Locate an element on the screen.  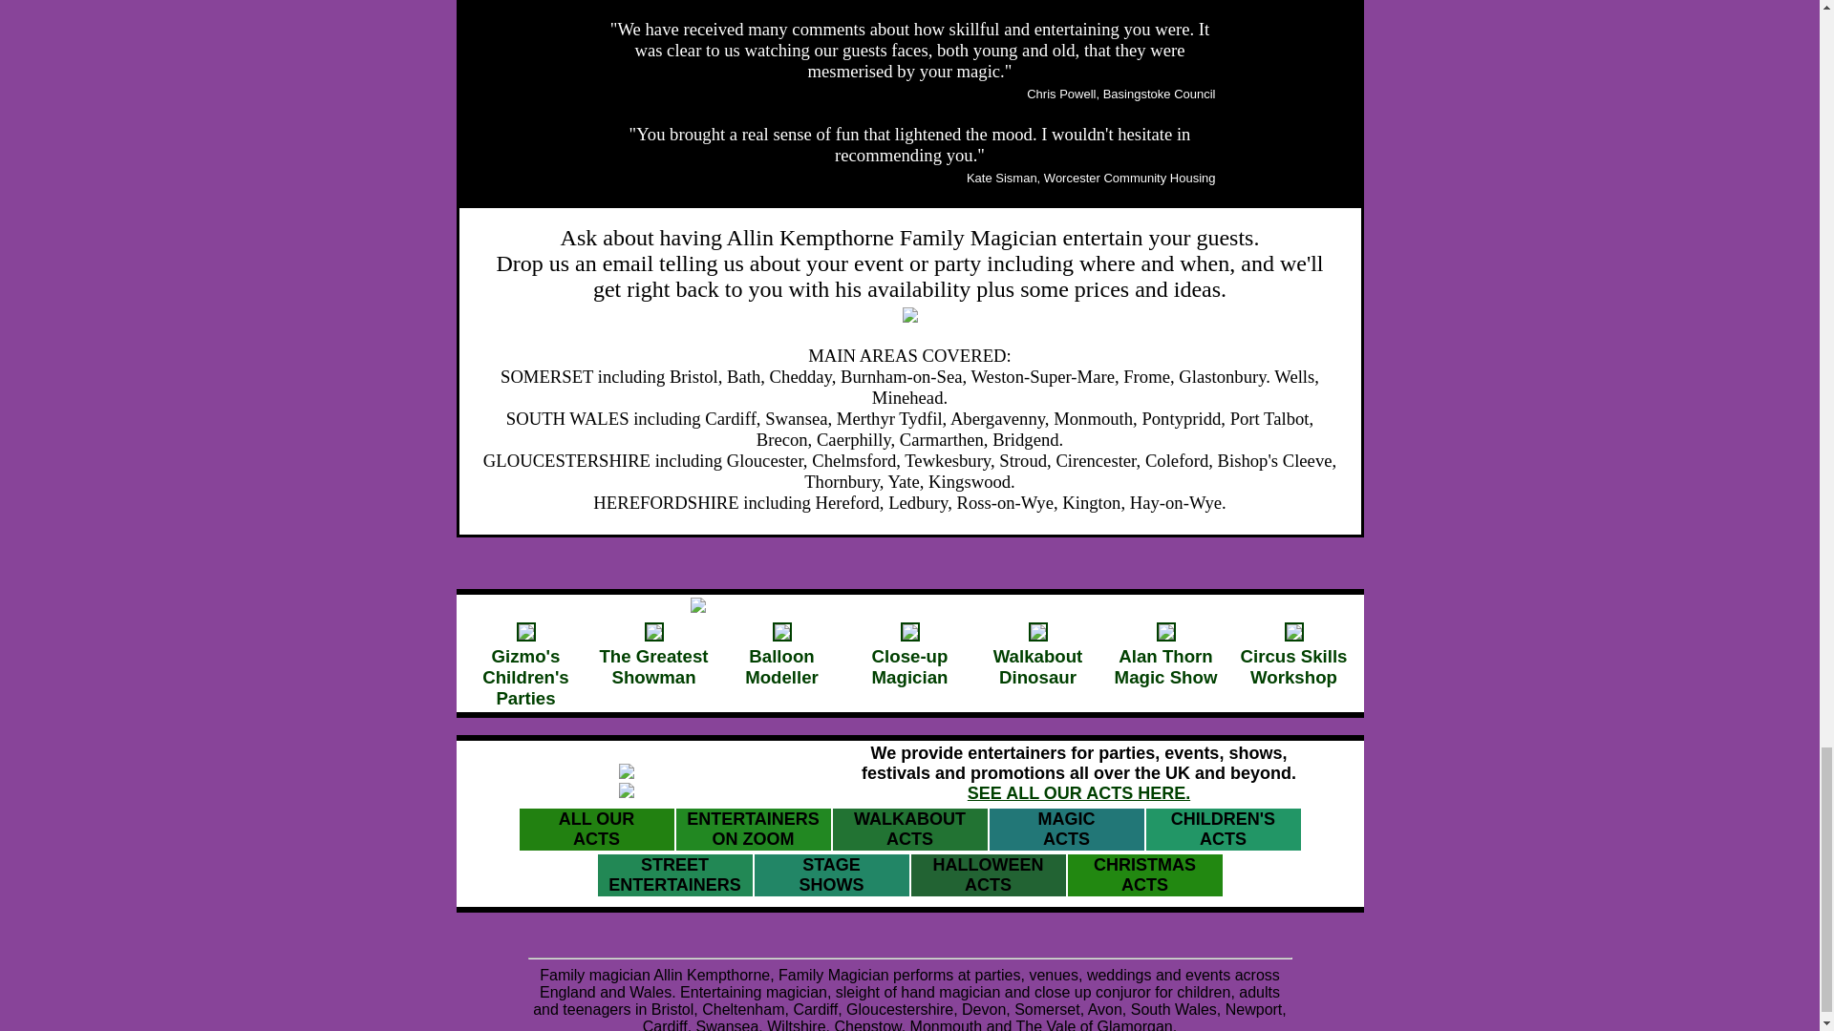
SEE ALL OUR ACTS HERE. is located at coordinates (909, 829).